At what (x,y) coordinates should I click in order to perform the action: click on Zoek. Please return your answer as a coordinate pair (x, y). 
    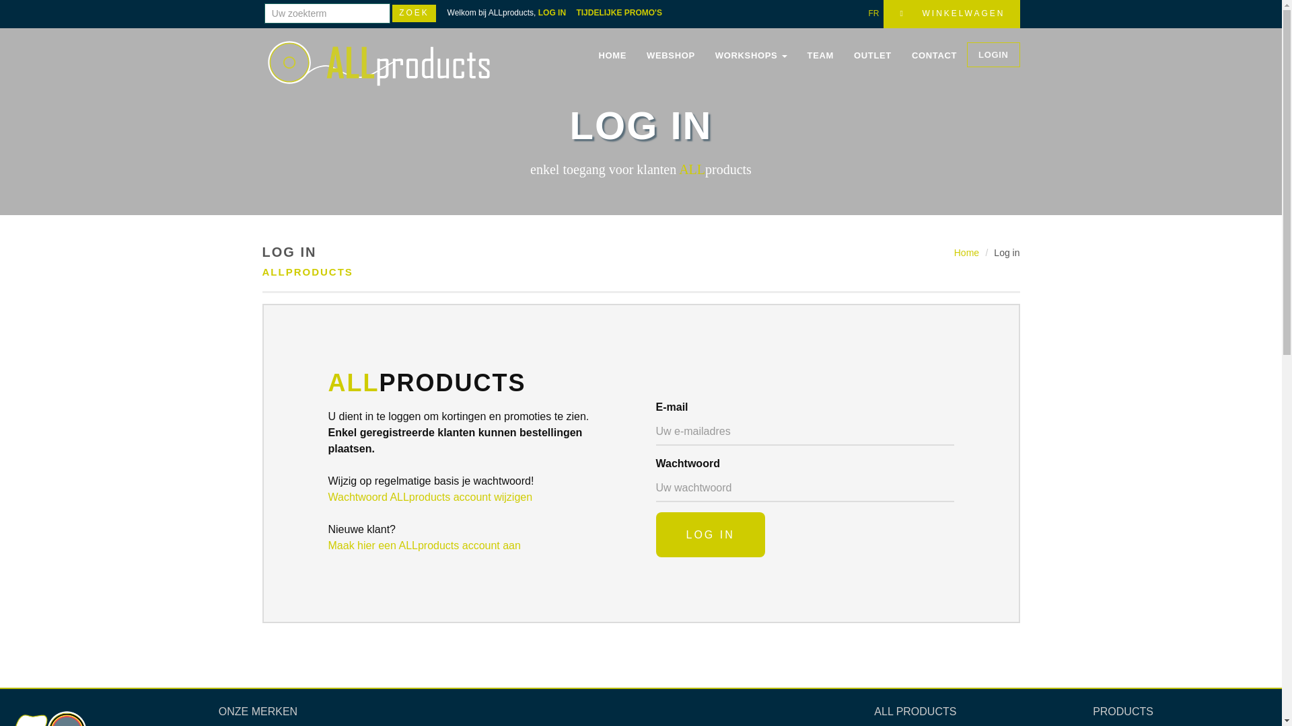
    Looking at the image, I should click on (415, 13).